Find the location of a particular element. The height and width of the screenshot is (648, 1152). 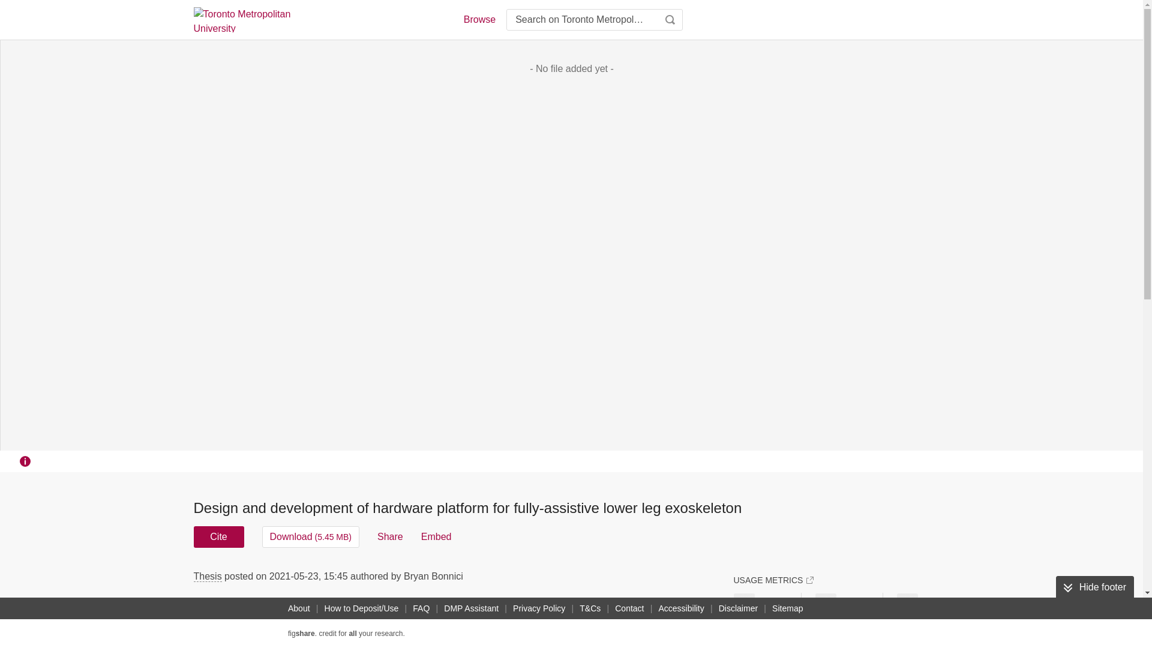

Disclaimer is located at coordinates (738, 608).